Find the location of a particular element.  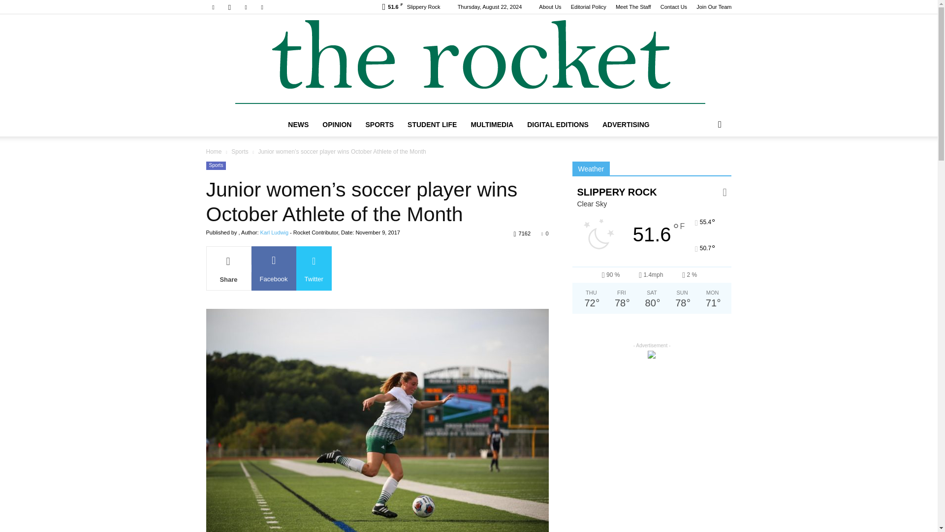

View all posts in Sports is located at coordinates (240, 152).